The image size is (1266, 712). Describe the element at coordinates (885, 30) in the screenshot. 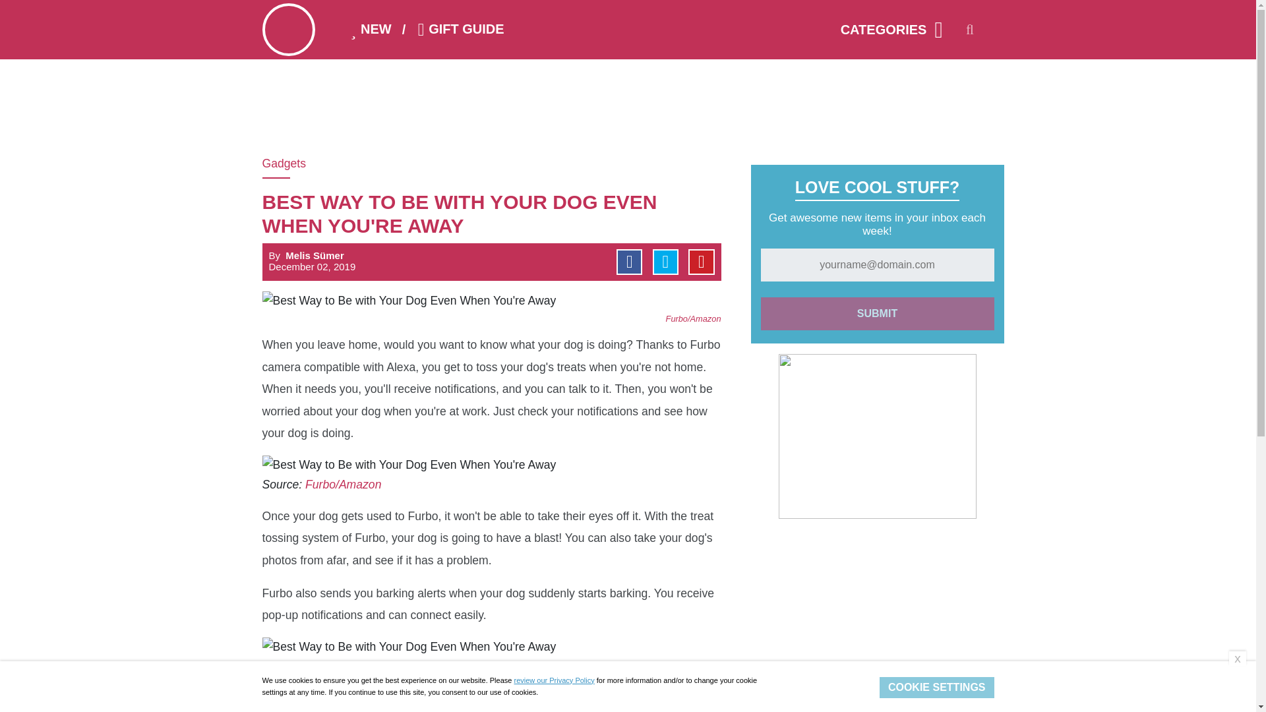

I see `CATEGORIES` at that location.